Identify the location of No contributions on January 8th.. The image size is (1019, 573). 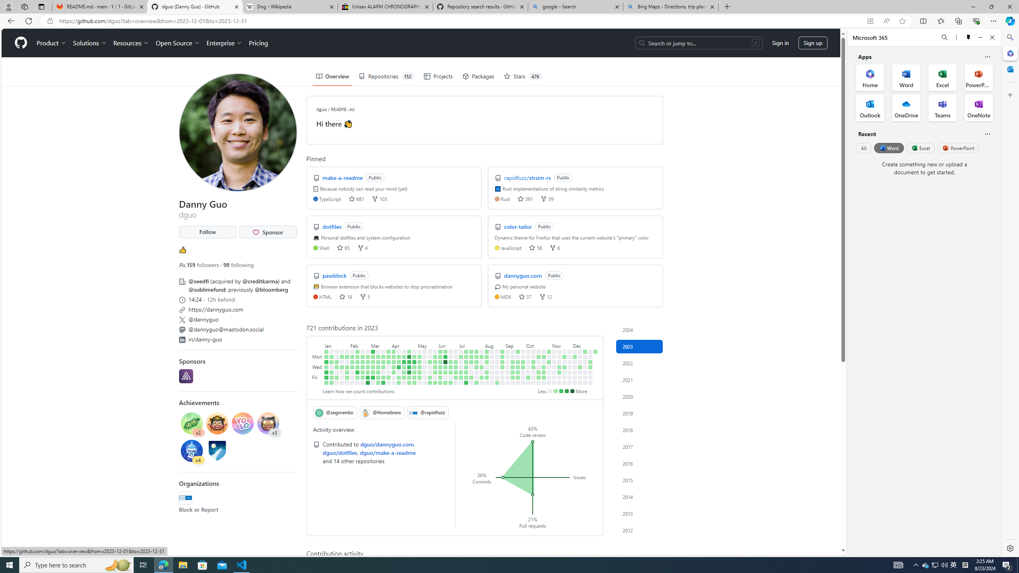
(331, 351).